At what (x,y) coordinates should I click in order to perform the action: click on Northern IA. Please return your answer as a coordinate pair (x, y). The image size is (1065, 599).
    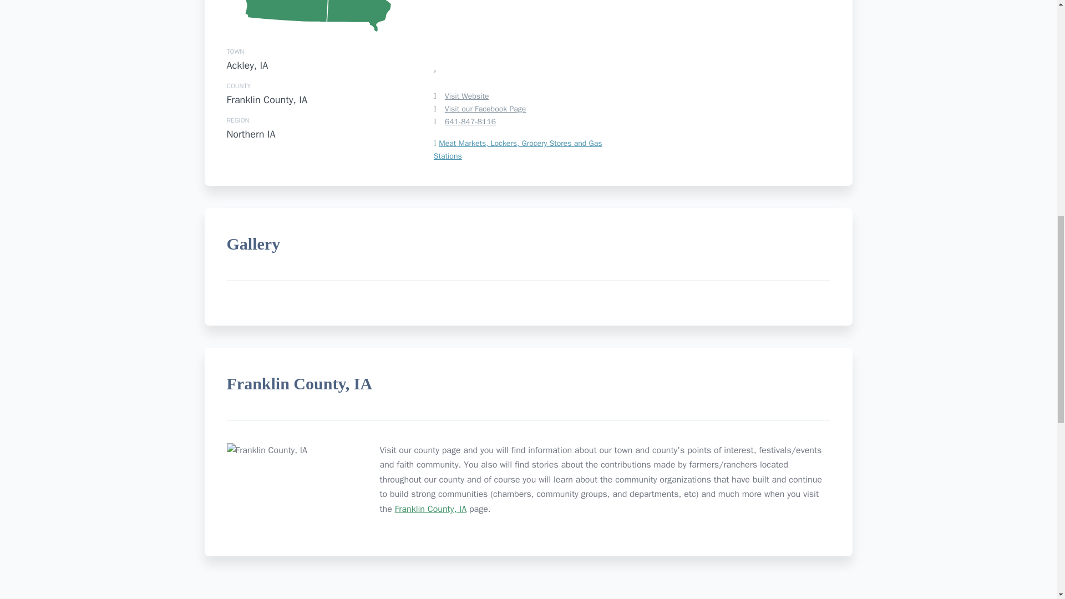
    Looking at the image, I should click on (250, 134).